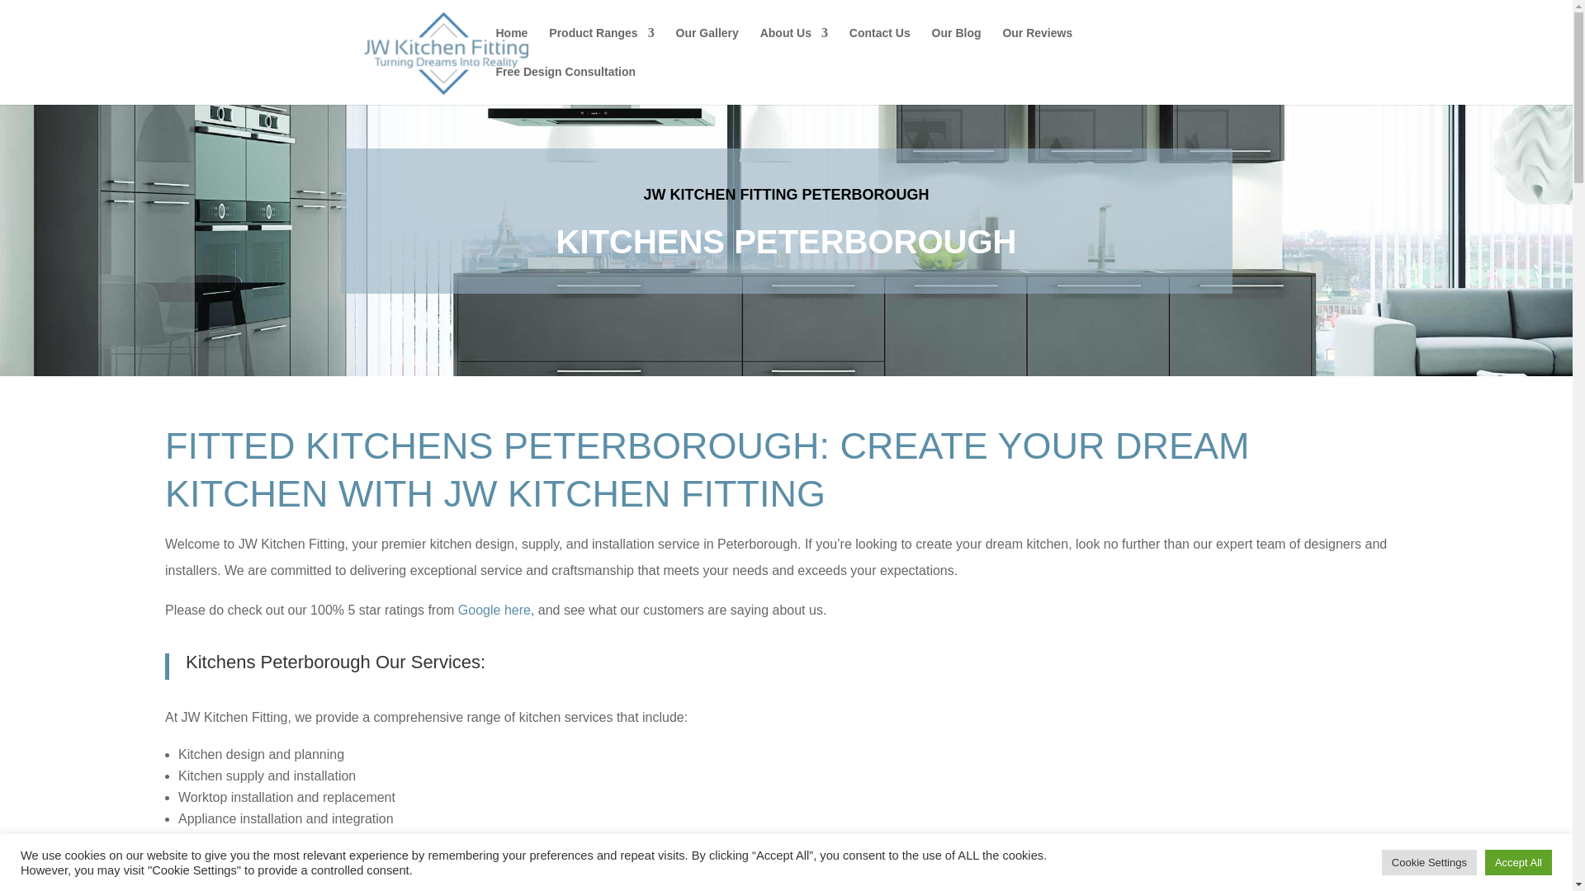 The image size is (1585, 891). I want to click on About Us, so click(794, 46).